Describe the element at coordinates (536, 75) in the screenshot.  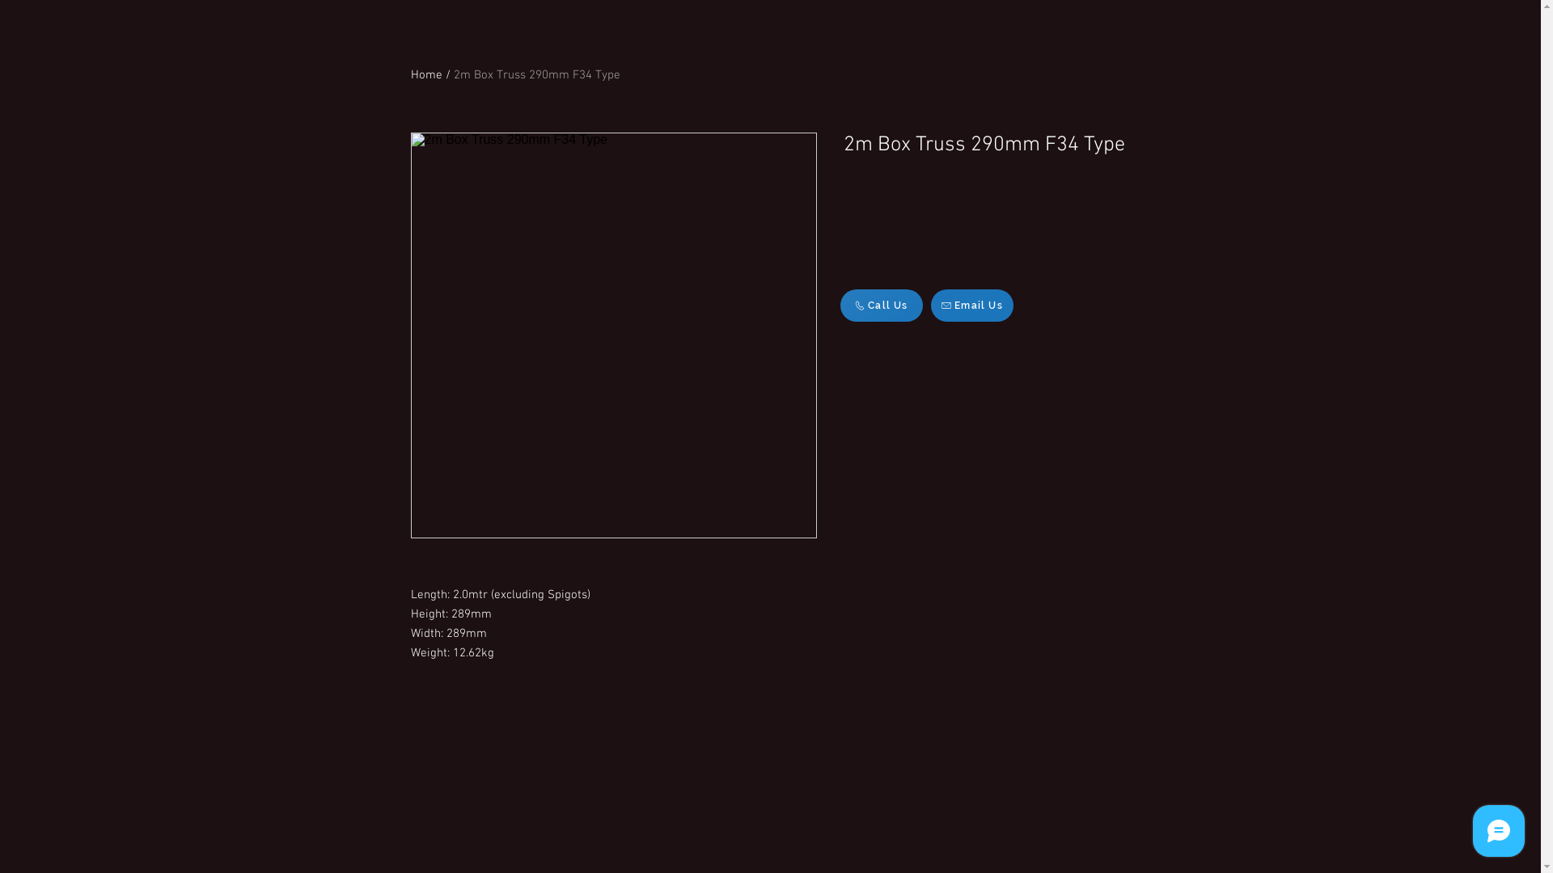
I see `2m Box Truss 290mm F34 Type` at that location.